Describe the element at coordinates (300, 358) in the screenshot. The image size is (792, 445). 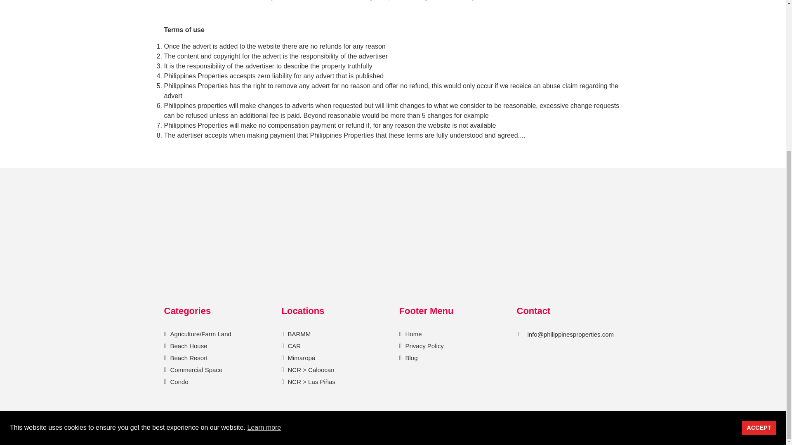
I see `Mimaropa` at that location.